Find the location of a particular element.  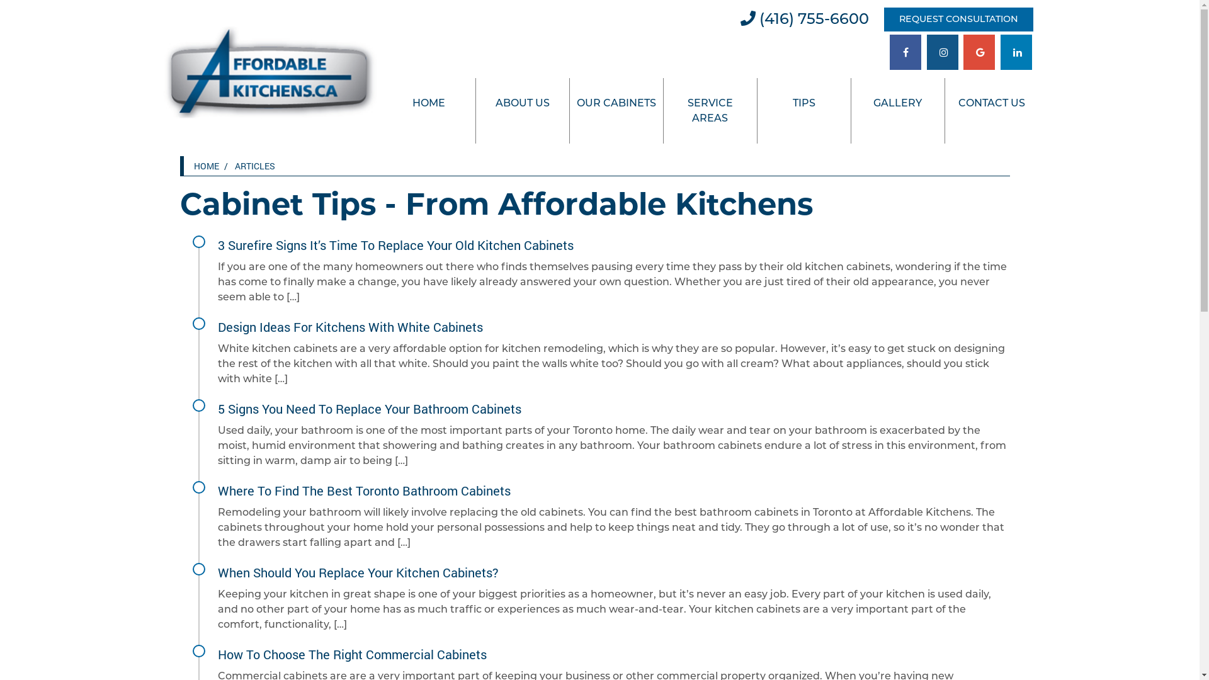

HOME is located at coordinates (428, 103).